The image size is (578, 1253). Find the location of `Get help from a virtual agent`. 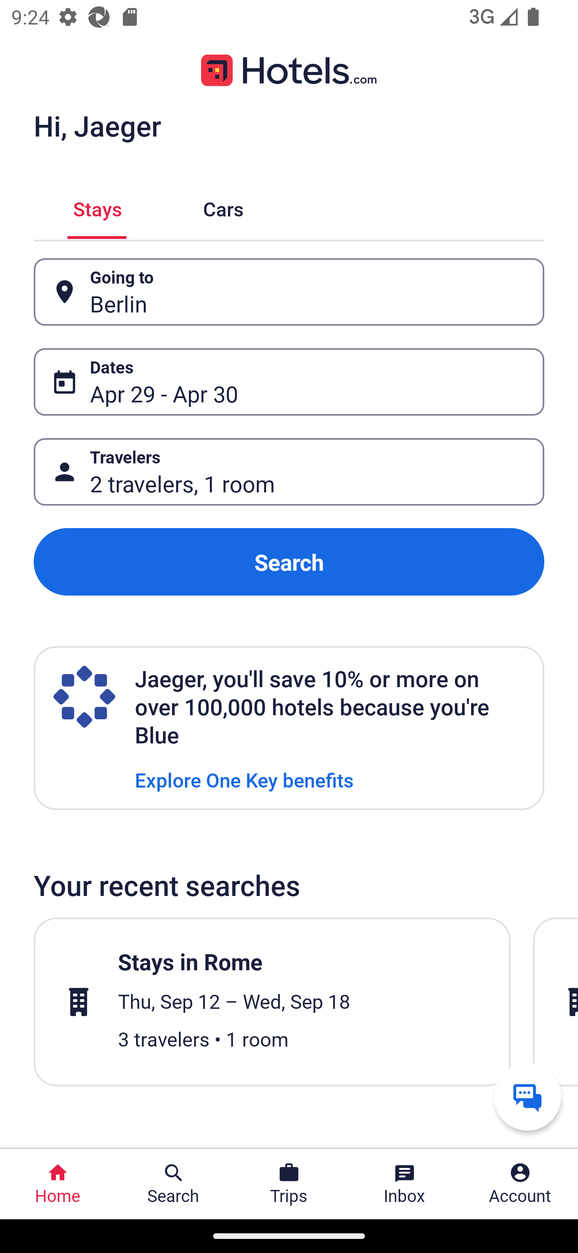

Get help from a virtual agent is located at coordinates (527, 1096).